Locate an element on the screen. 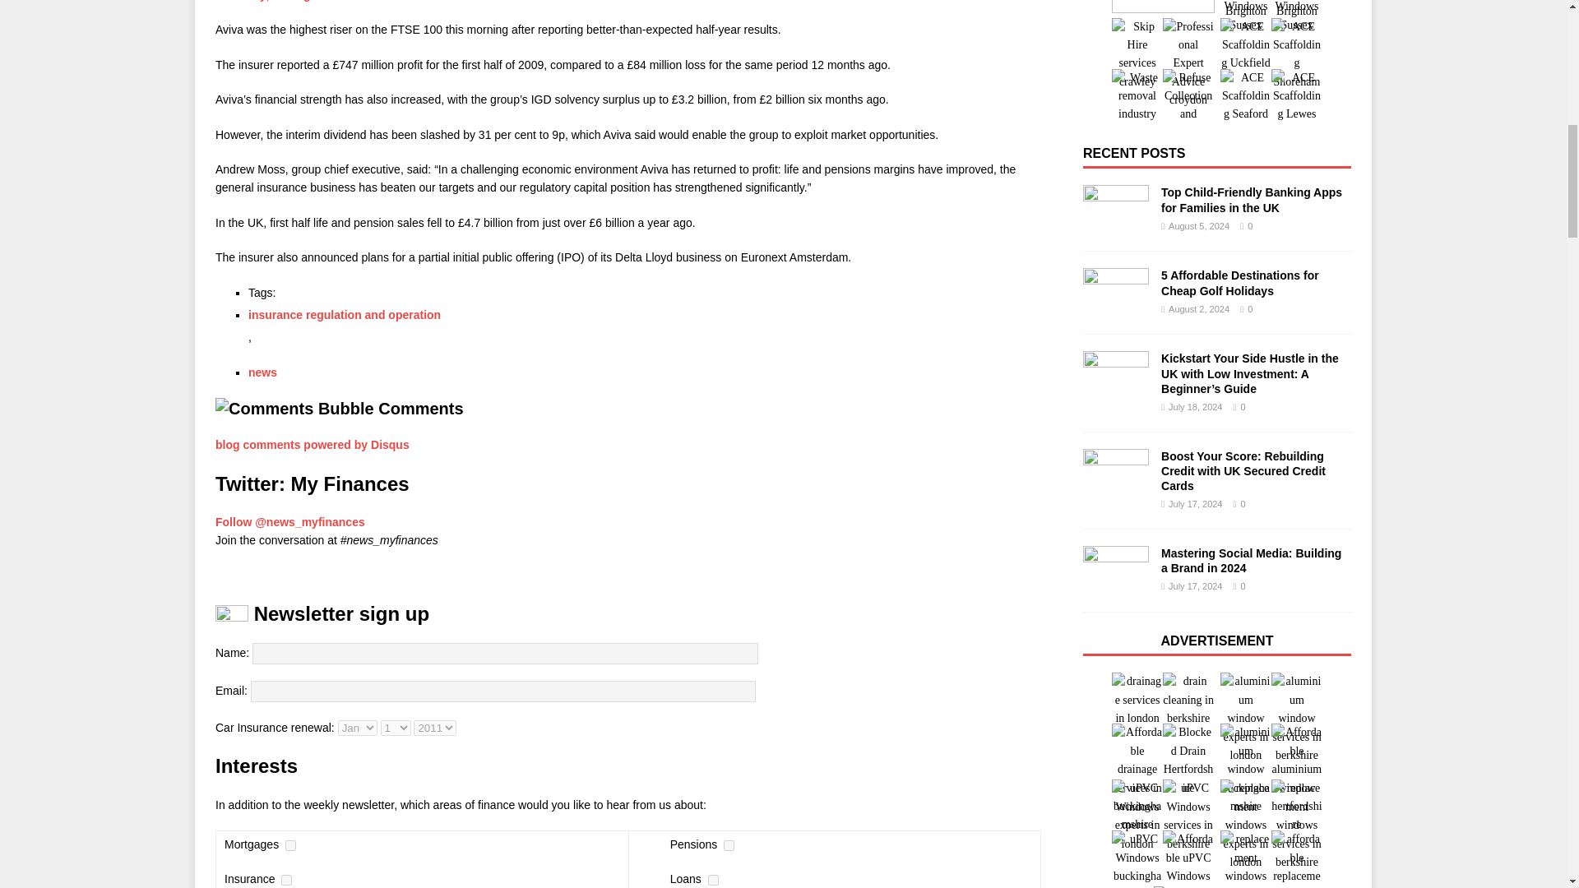 The width and height of the screenshot is (1579, 888). news is located at coordinates (262, 372).